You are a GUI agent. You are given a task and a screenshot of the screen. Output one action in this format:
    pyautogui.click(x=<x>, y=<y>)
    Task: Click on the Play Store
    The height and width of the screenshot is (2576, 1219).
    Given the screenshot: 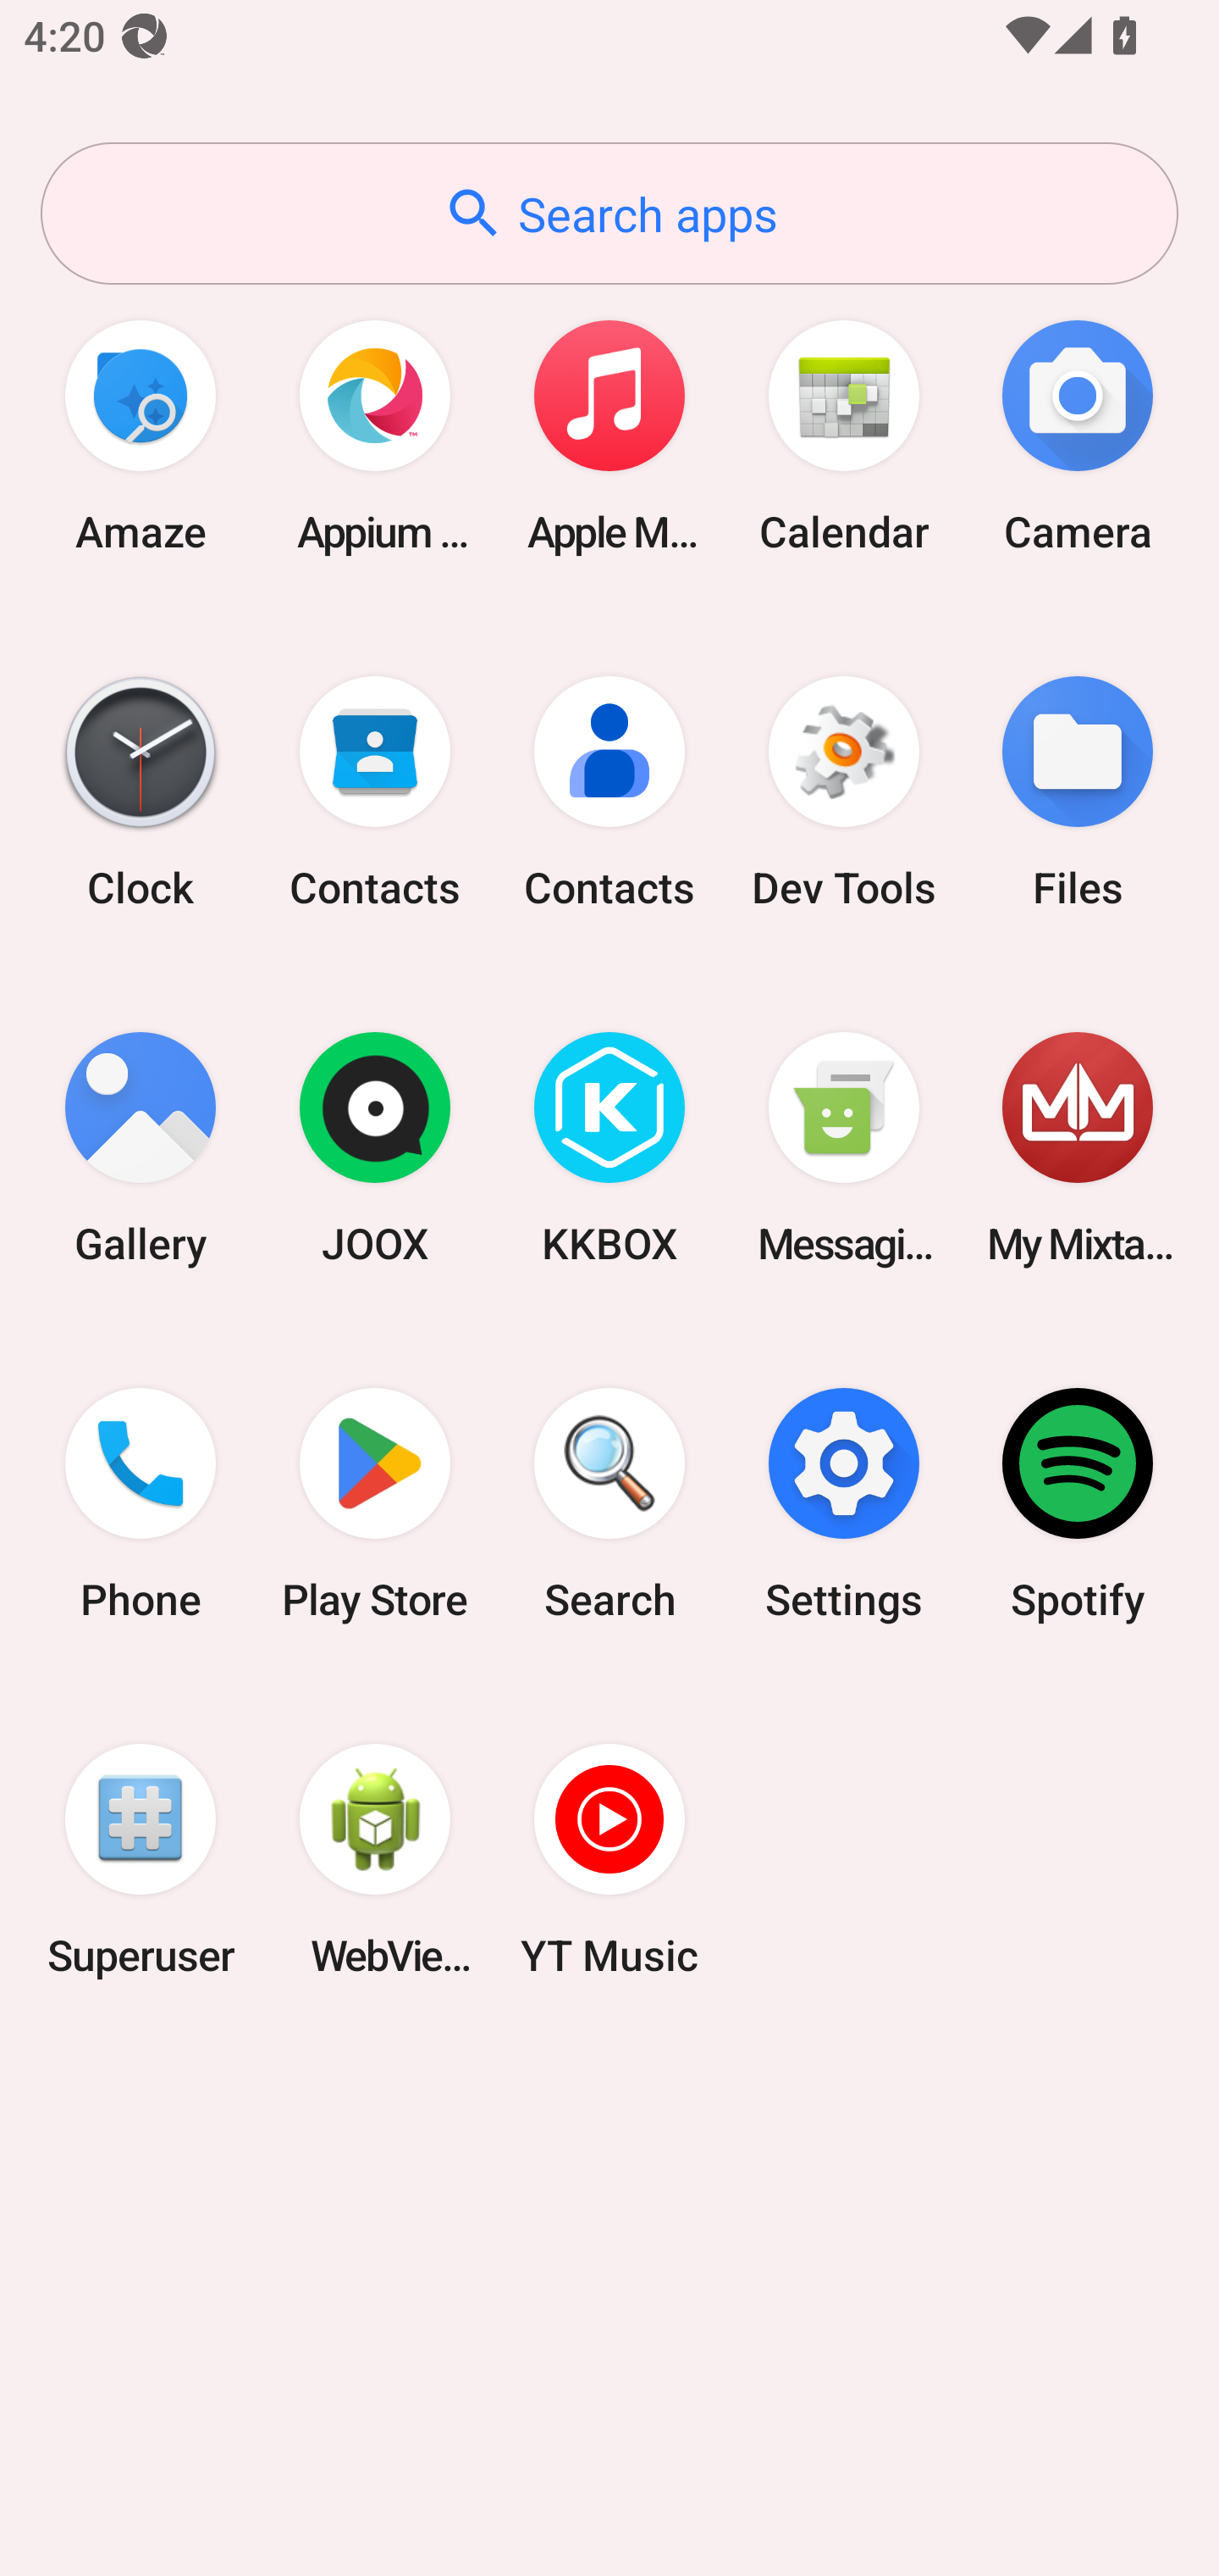 What is the action you would take?
    pyautogui.click(x=375, y=1504)
    